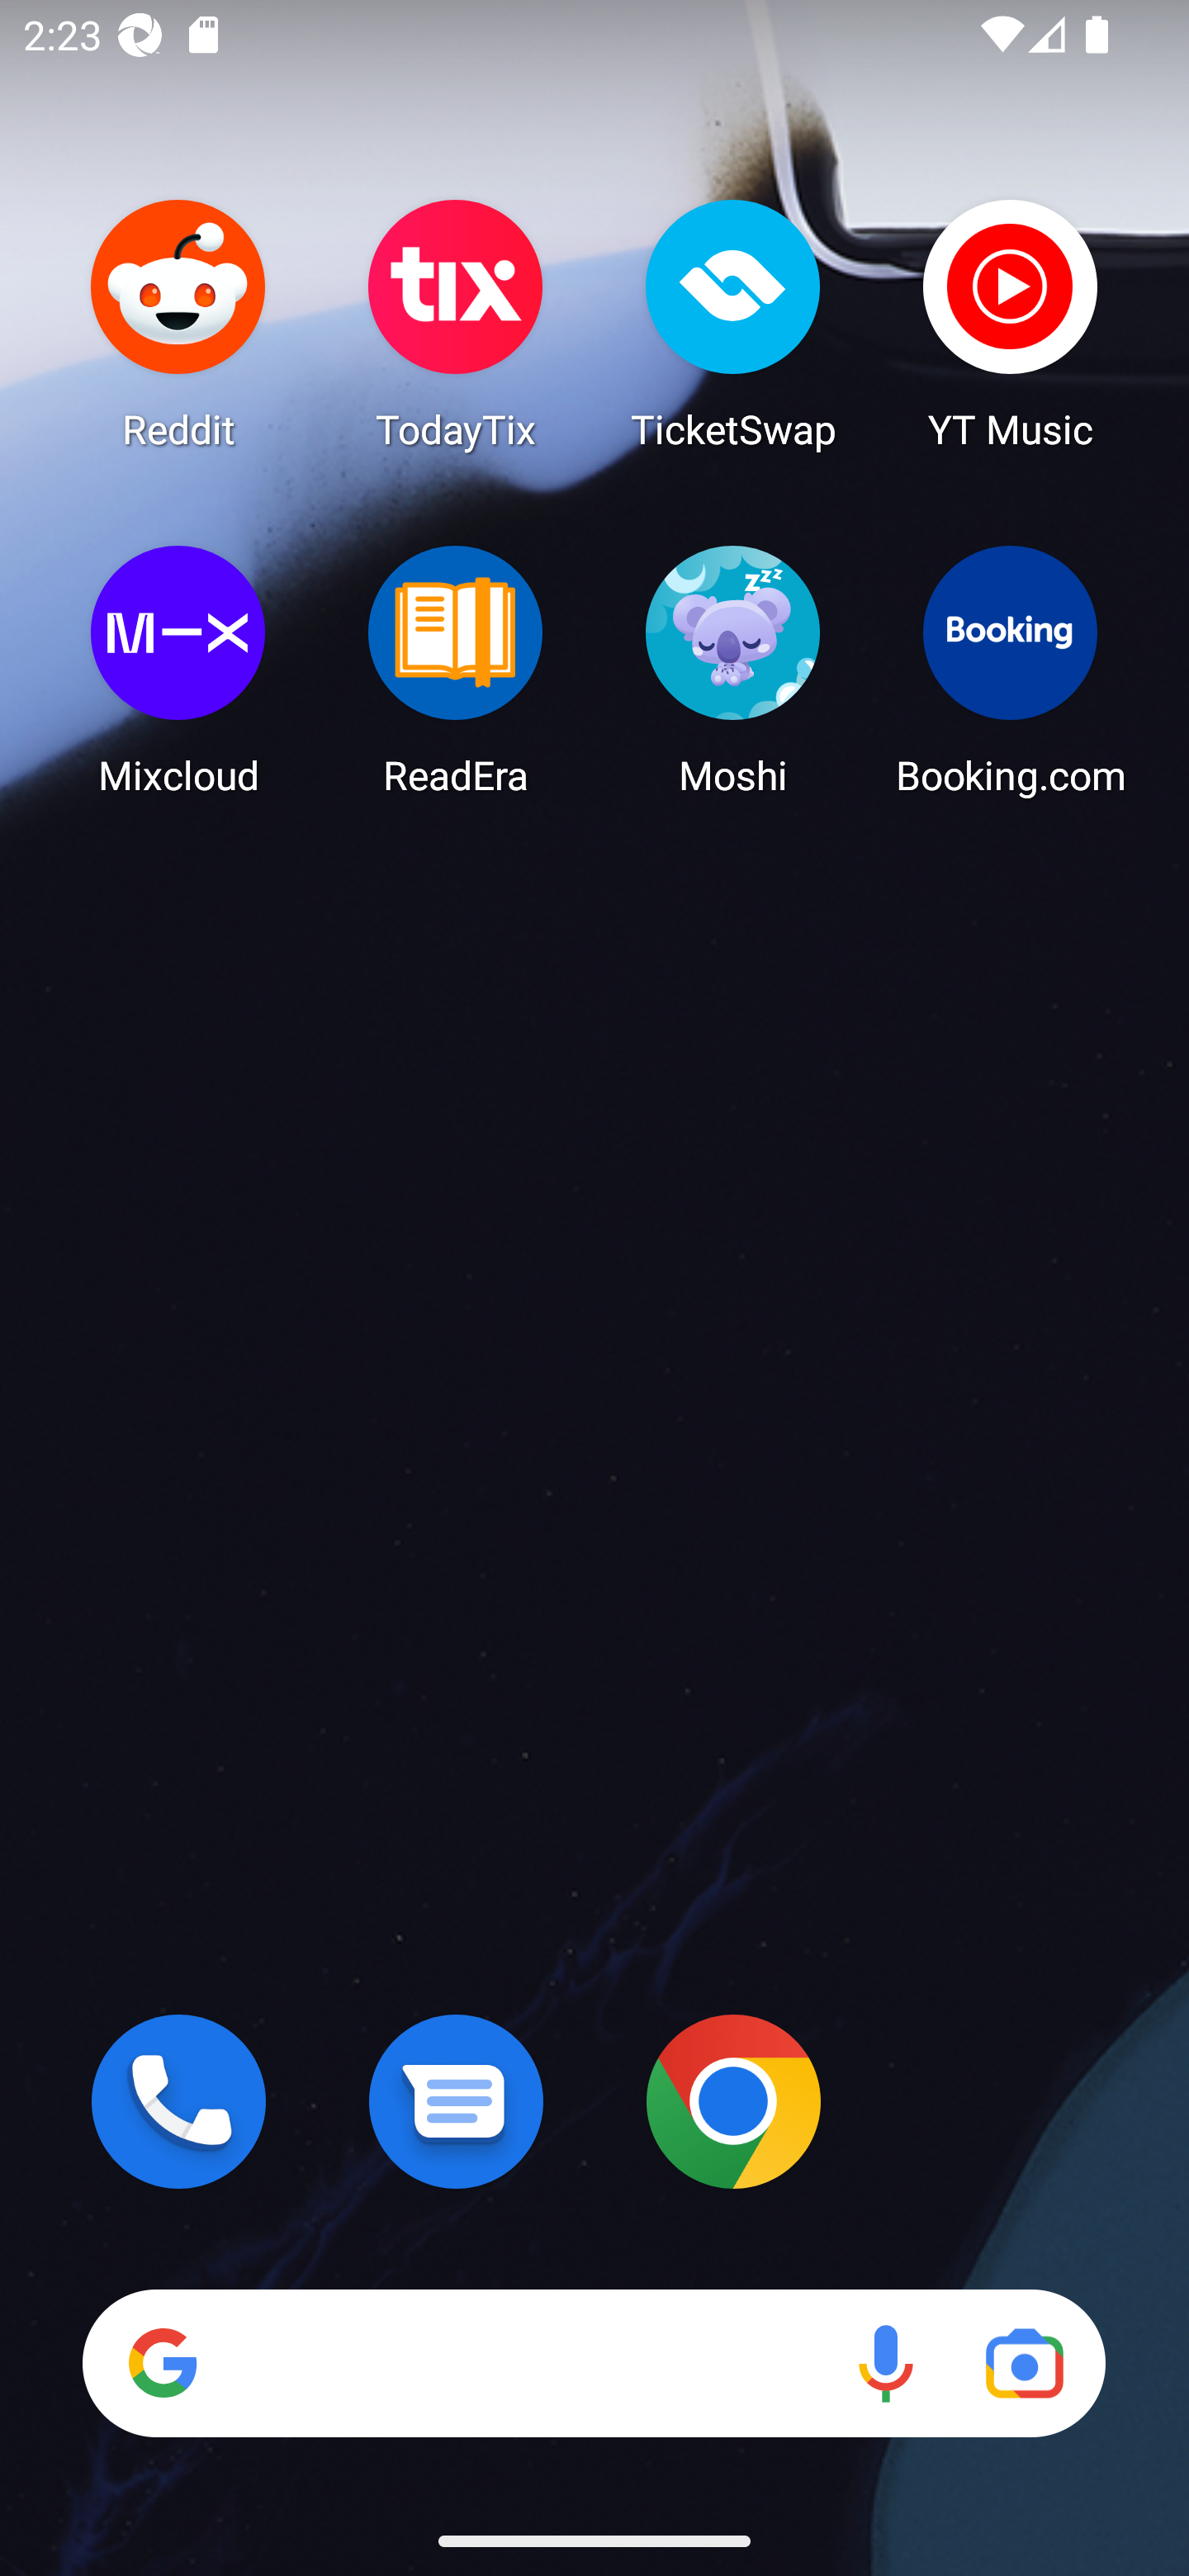 This screenshot has height=2576, width=1189. Describe the element at coordinates (733, 2101) in the screenshot. I see `Chrome` at that location.